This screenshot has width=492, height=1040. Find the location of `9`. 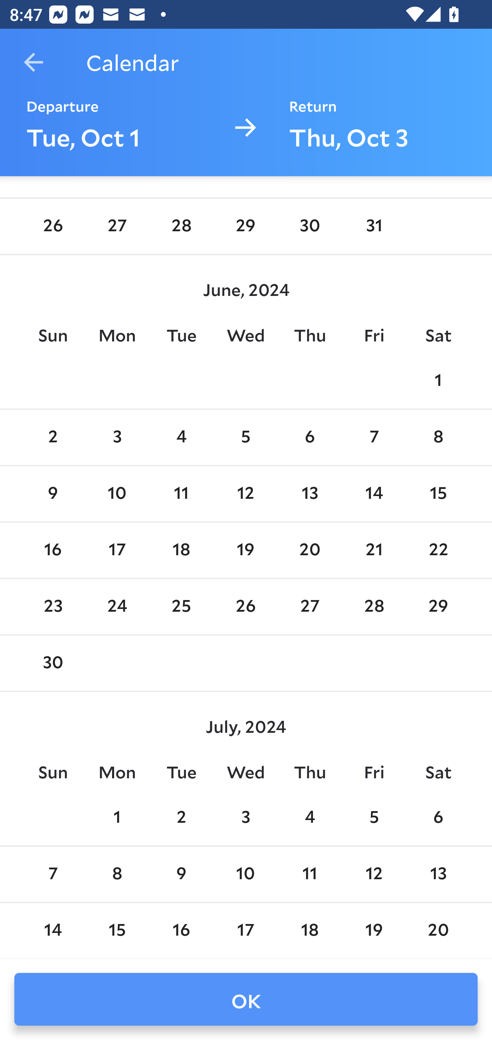

9 is located at coordinates (181, 874).